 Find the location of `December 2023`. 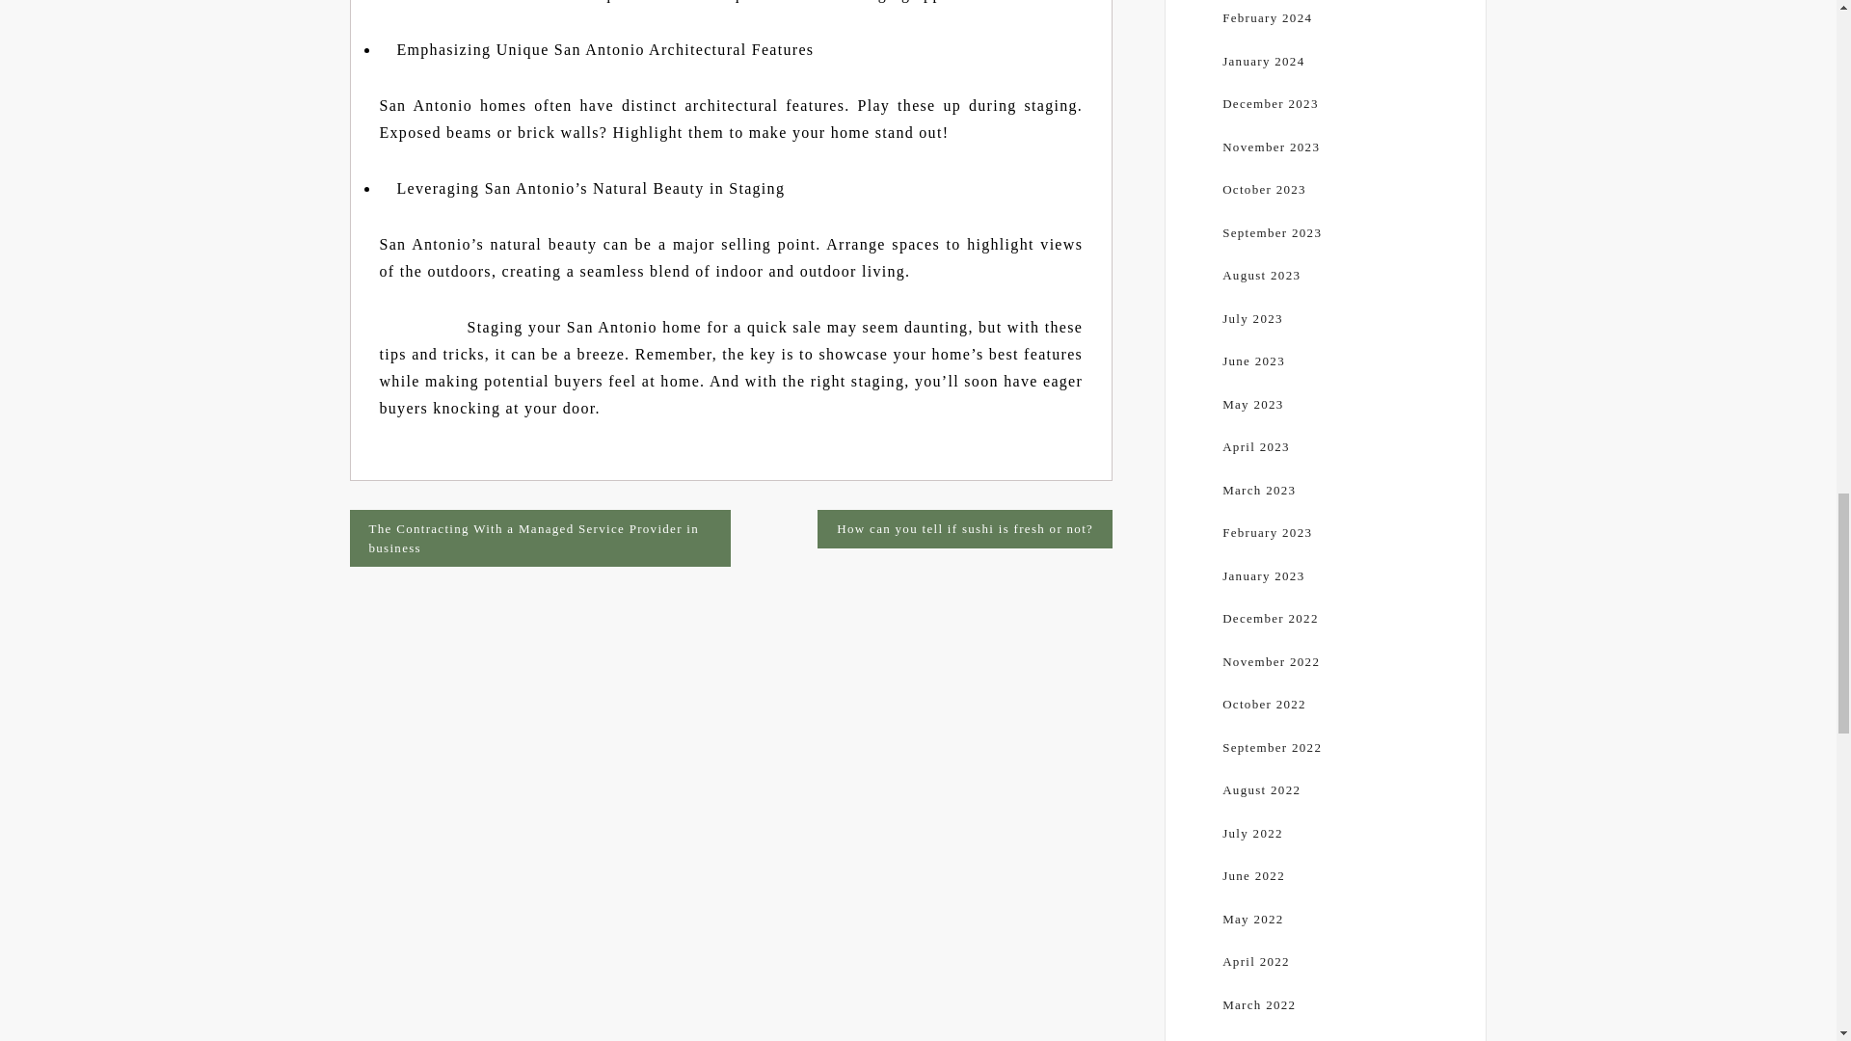

December 2023 is located at coordinates (1270, 103).